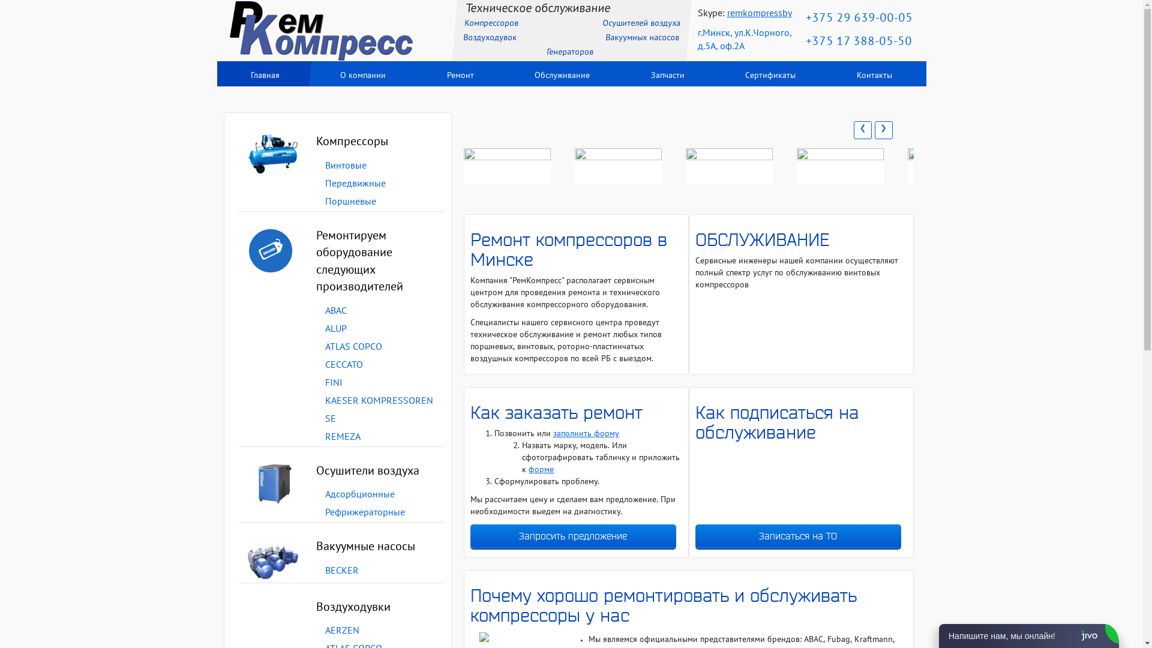 This screenshot has width=1152, height=648. I want to click on ATLAS COPCO, so click(354, 347).